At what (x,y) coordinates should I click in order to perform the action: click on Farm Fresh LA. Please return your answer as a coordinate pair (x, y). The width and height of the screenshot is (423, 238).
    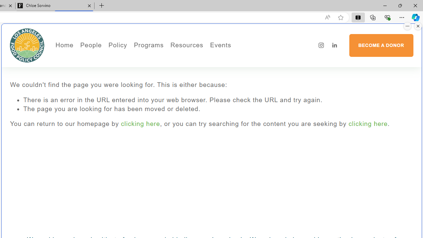
    Looking at the image, I should click on (167, 68).